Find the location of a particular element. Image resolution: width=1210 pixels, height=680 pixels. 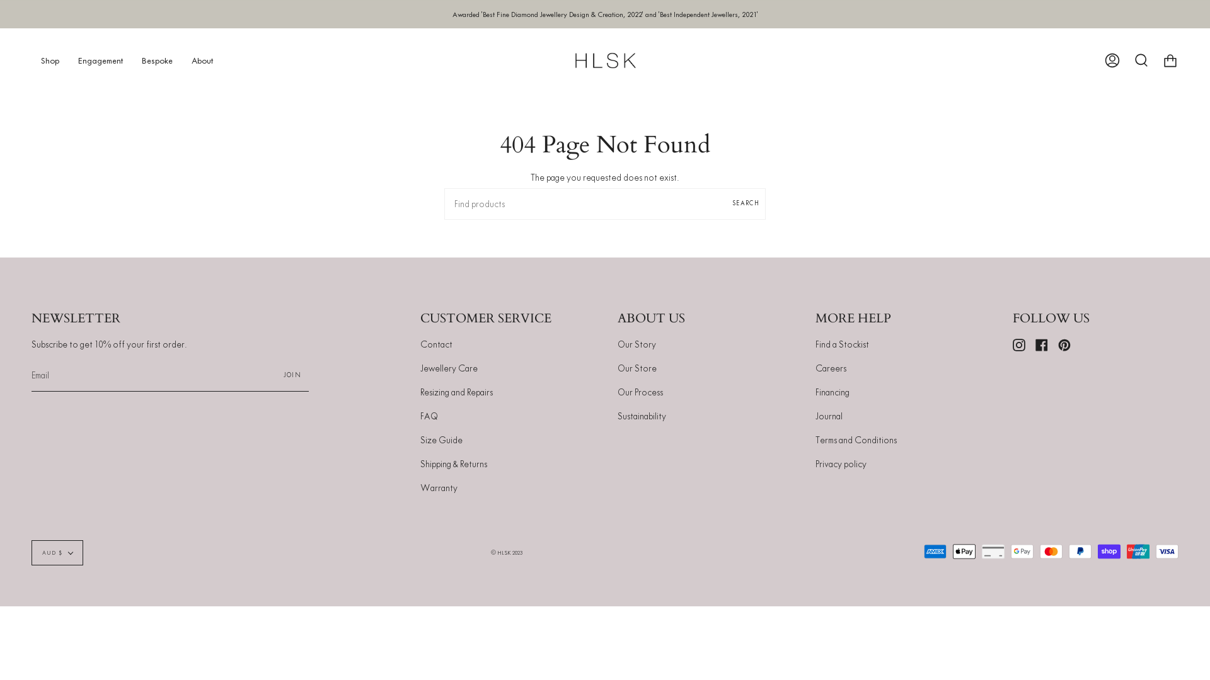

JOIN is located at coordinates (292, 375).